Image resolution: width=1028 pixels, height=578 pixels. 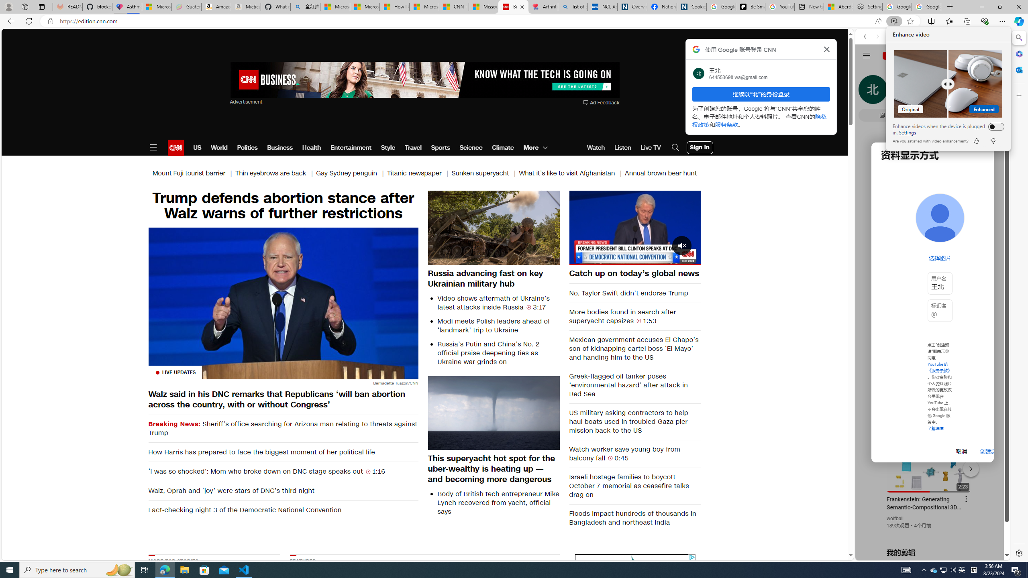 I want to click on Trailer #2 [HD], so click(x=932, y=238).